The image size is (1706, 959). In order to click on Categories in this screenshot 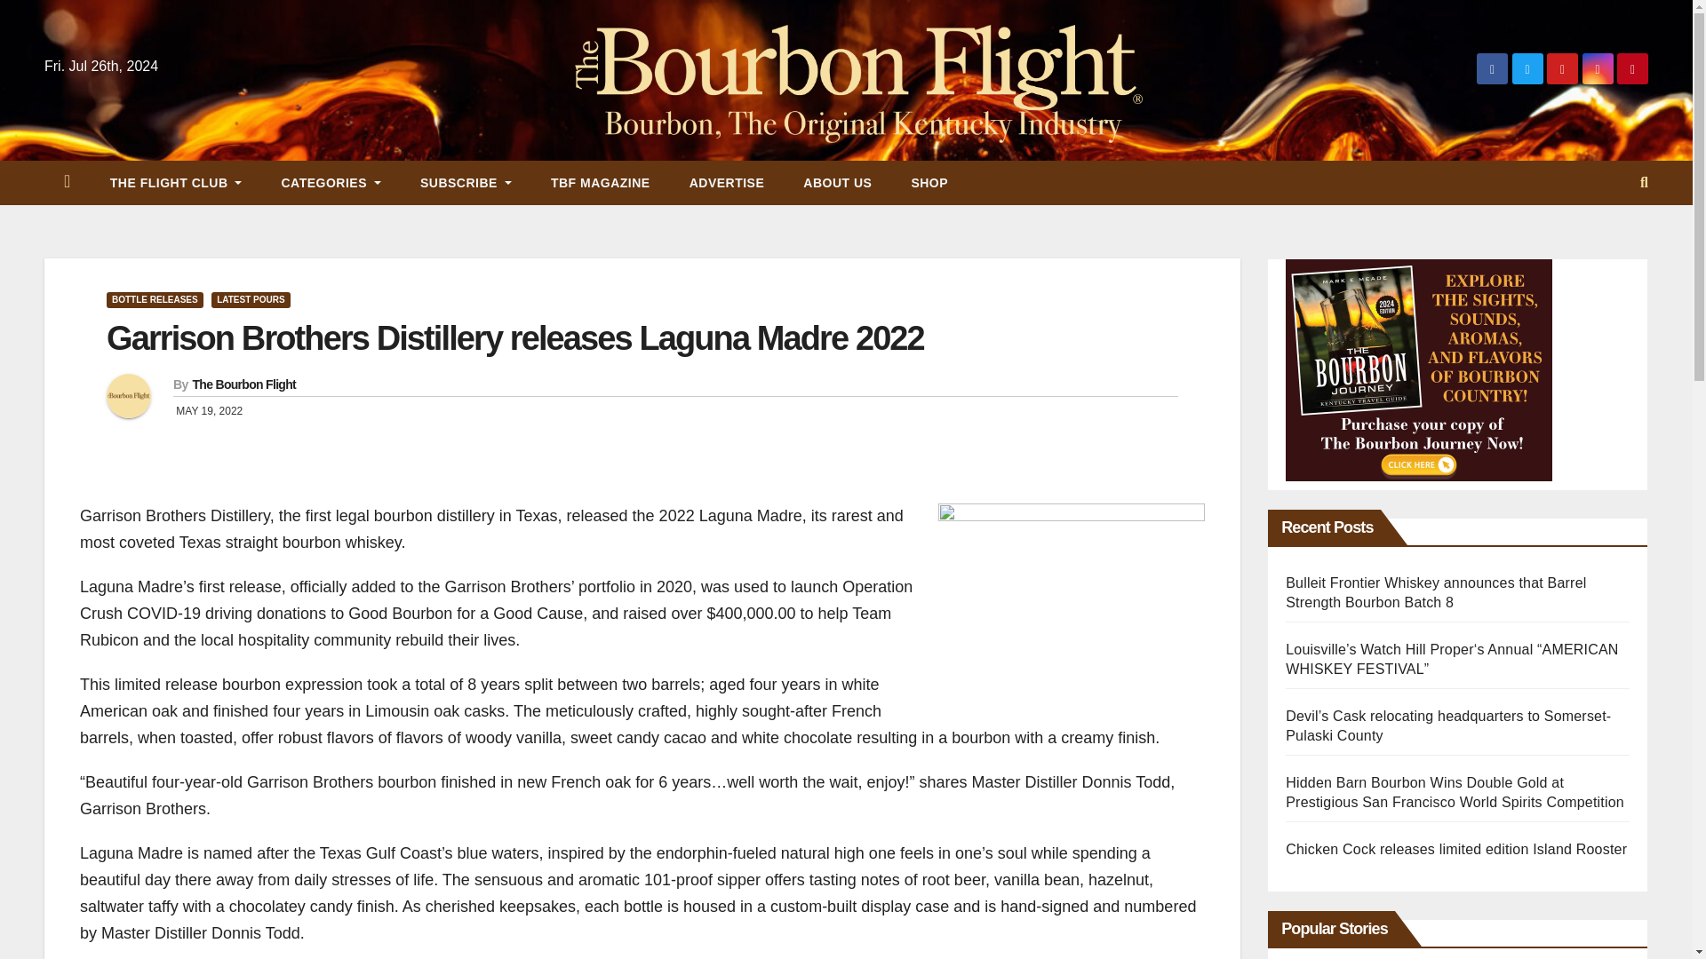, I will do `click(330, 183)`.